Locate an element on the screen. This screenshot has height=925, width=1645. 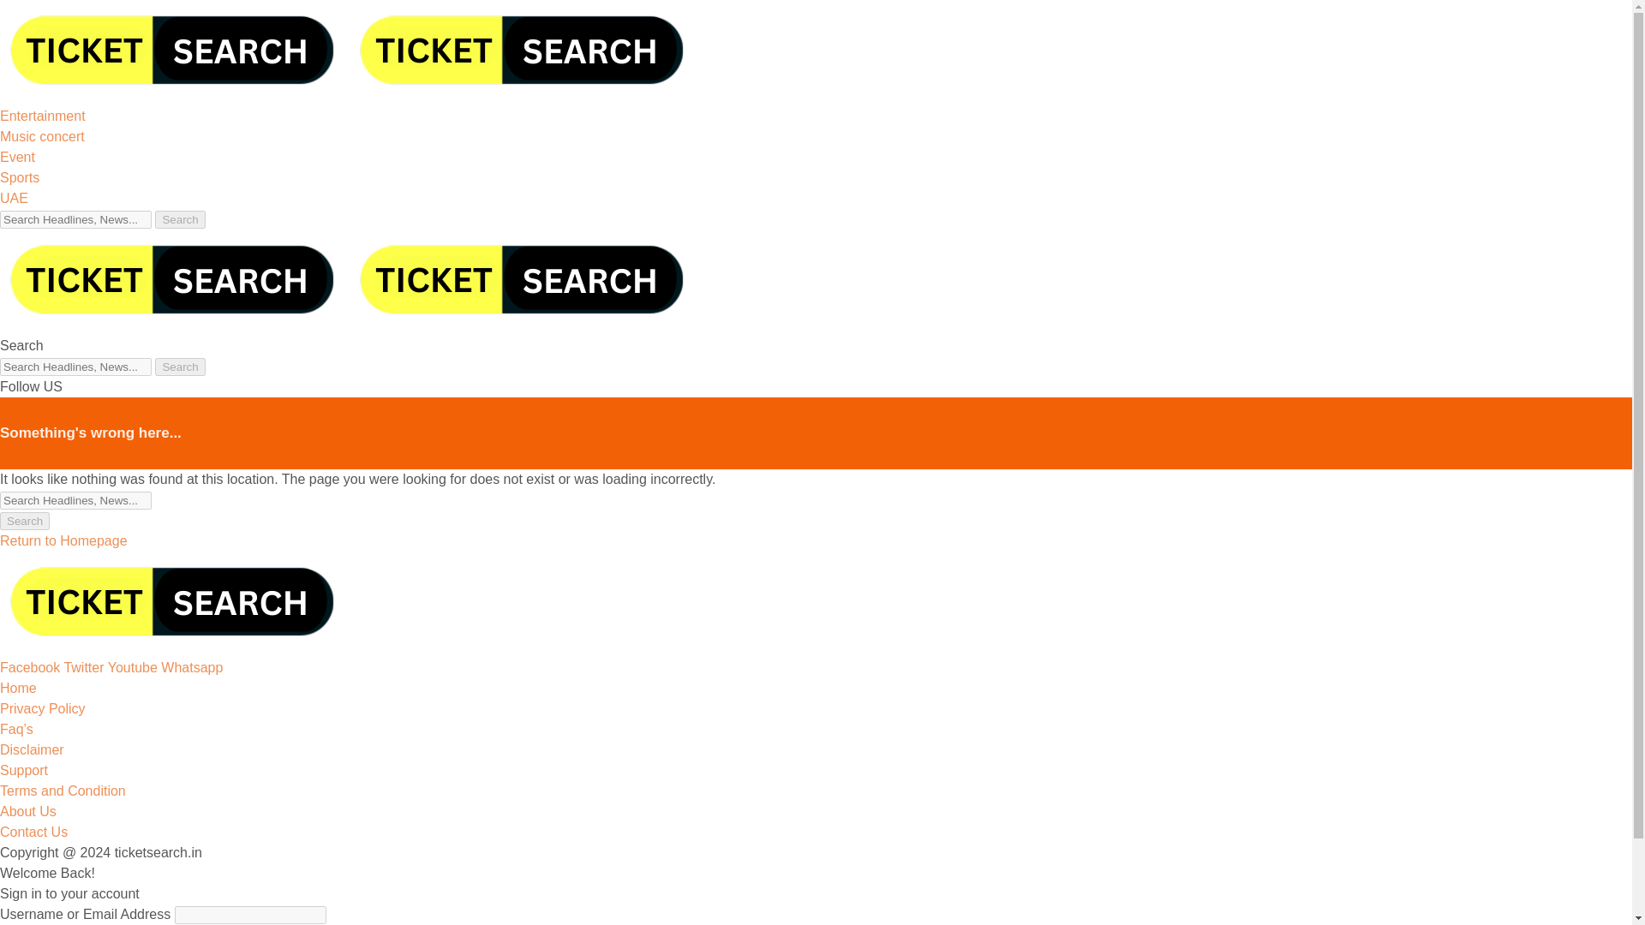
Return to Homepage is located at coordinates (63, 541).